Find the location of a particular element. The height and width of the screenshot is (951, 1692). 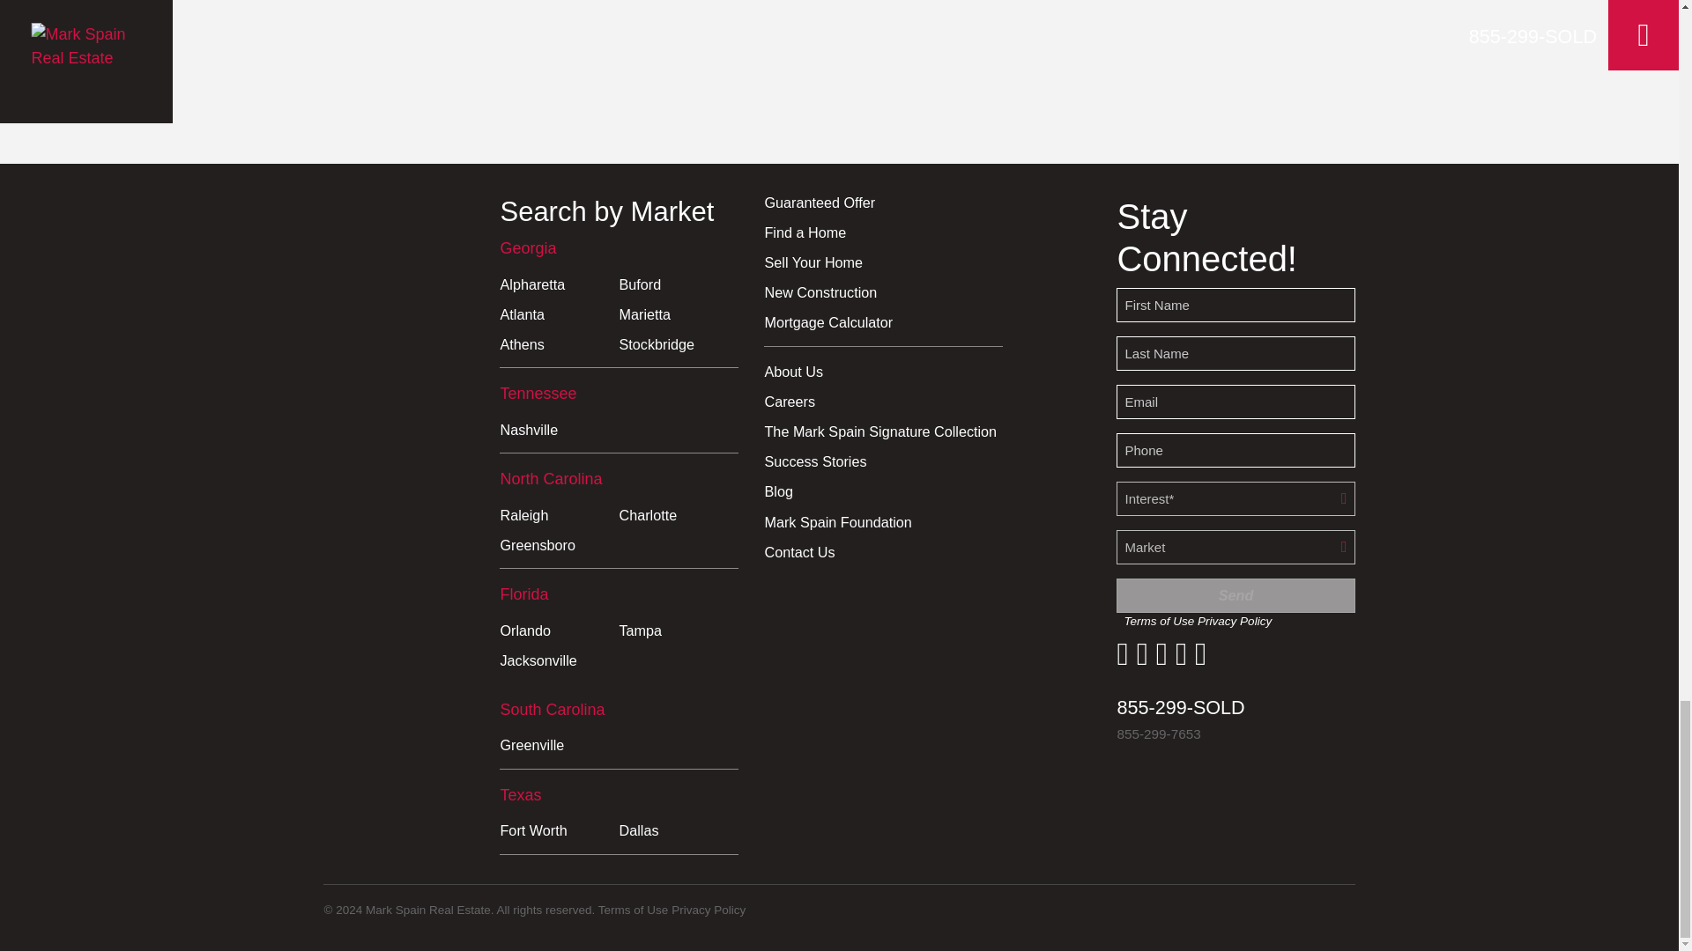

Terms of Use is located at coordinates (633, 910).